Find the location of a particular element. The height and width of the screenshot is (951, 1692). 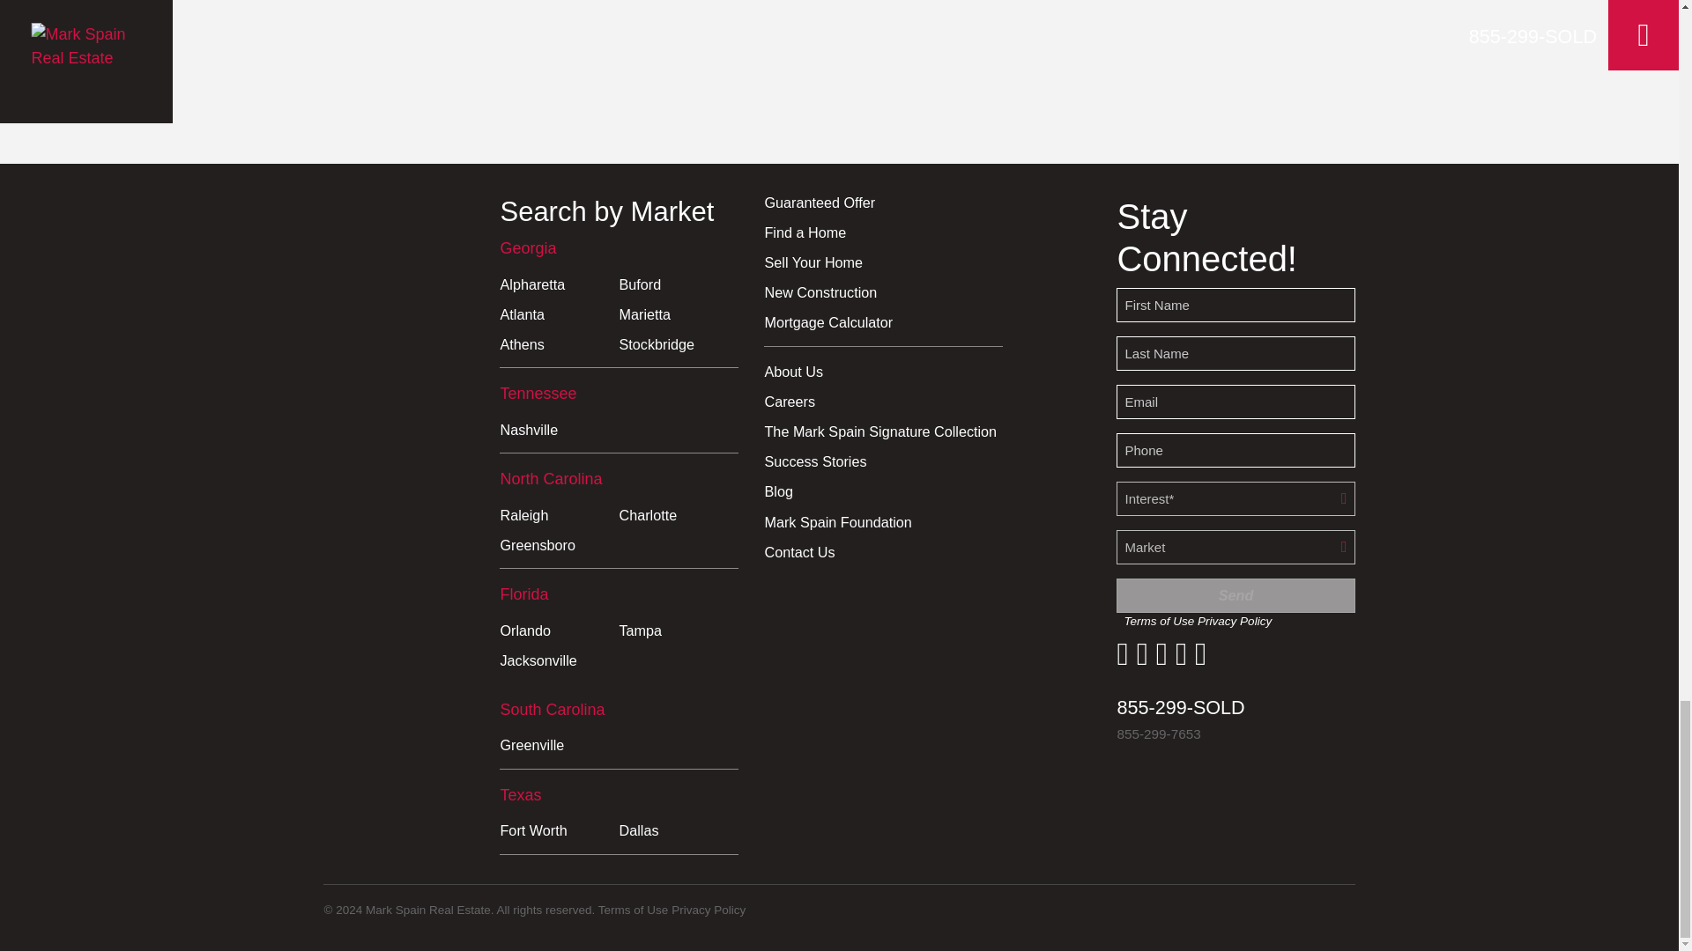

Terms of Use is located at coordinates (633, 910).